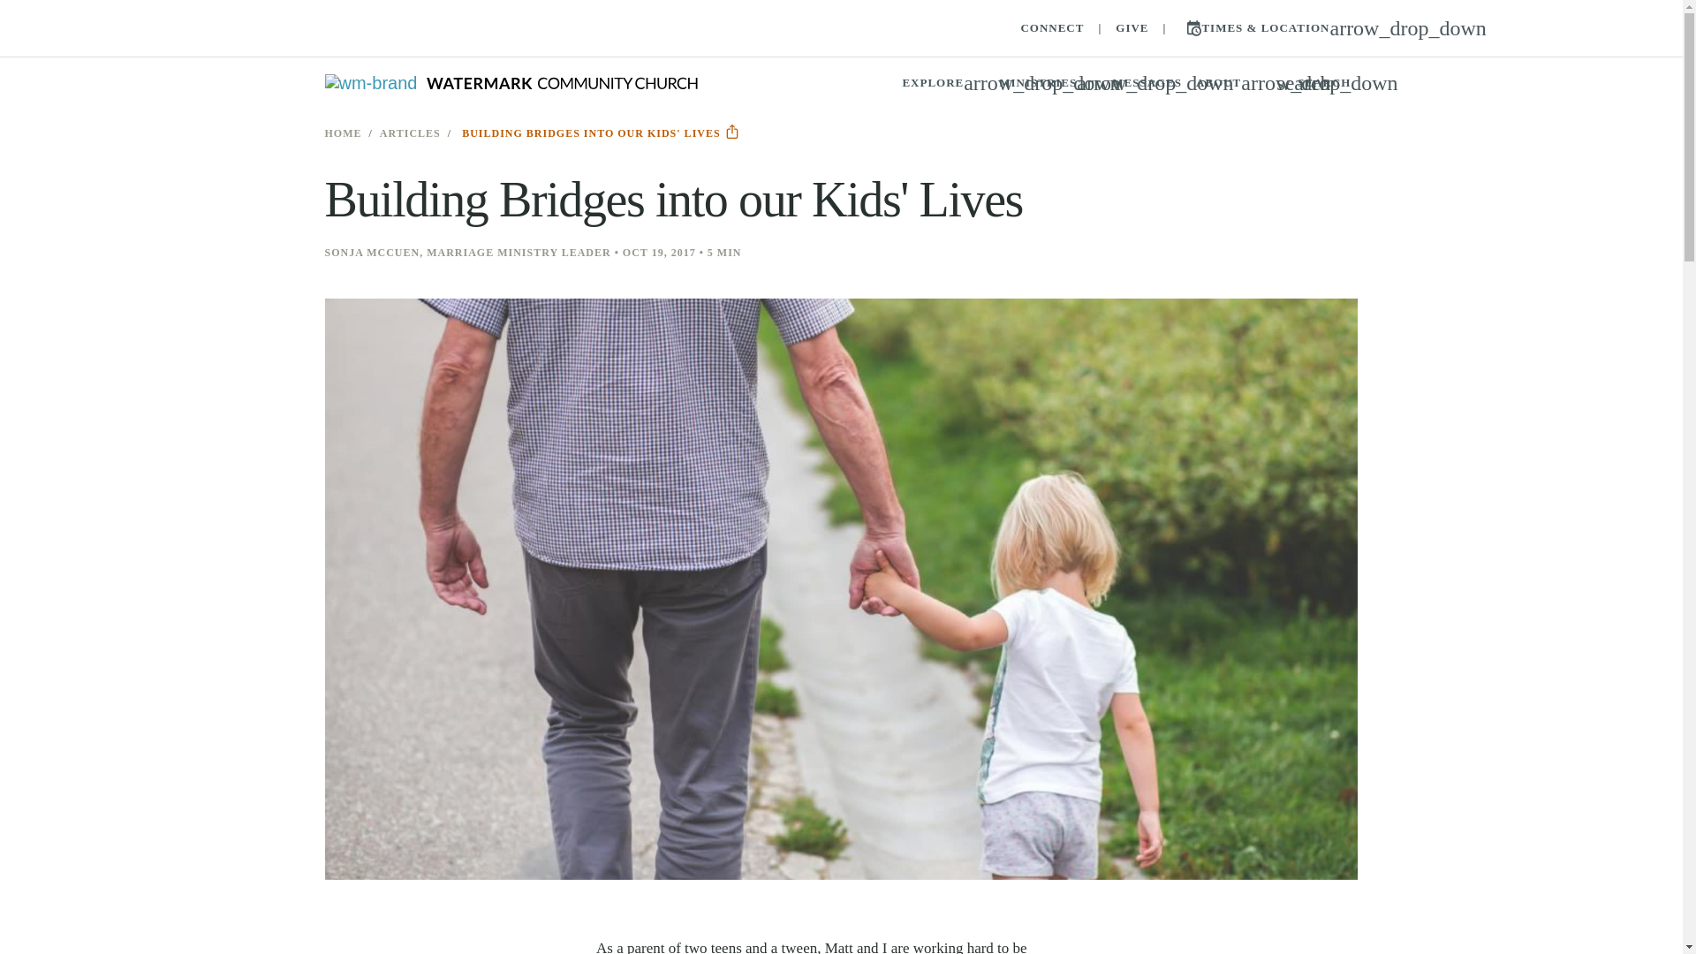 The width and height of the screenshot is (1696, 954). What do you see at coordinates (1049, 83) in the screenshot?
I see `ABOUT` at bounding box center [1049, 83].